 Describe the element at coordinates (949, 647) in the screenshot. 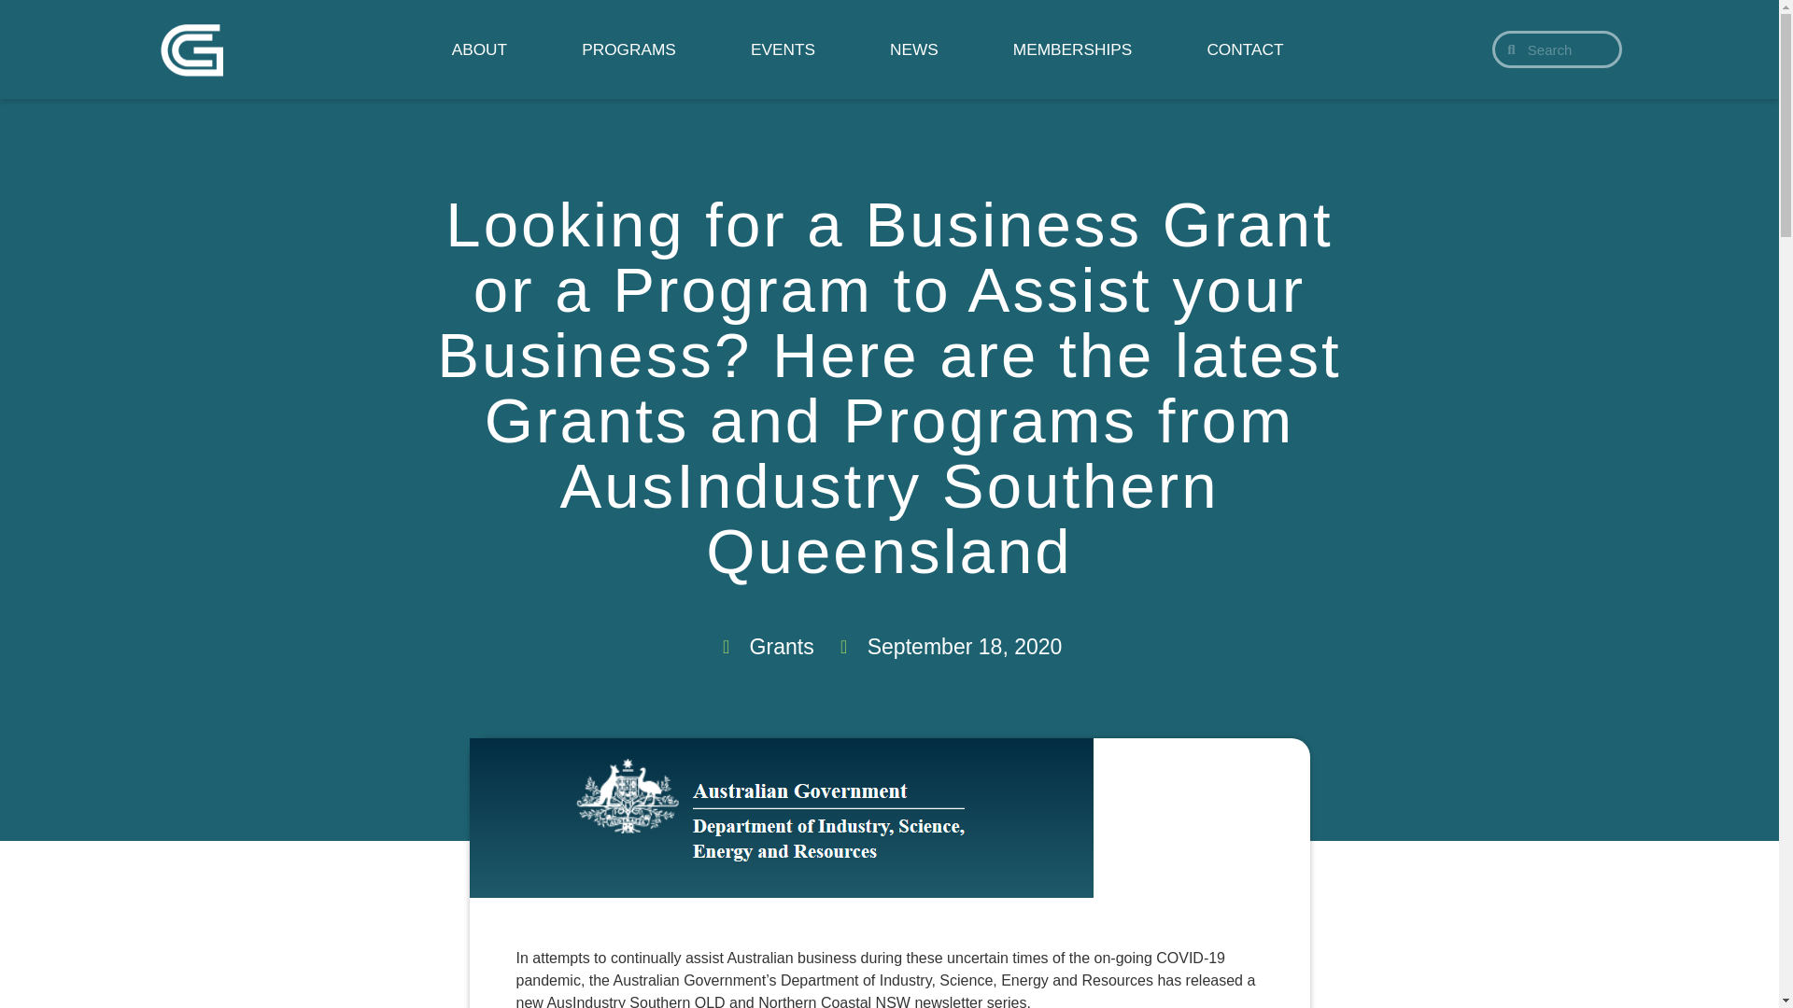

I see `September 18, 2020` at that location.